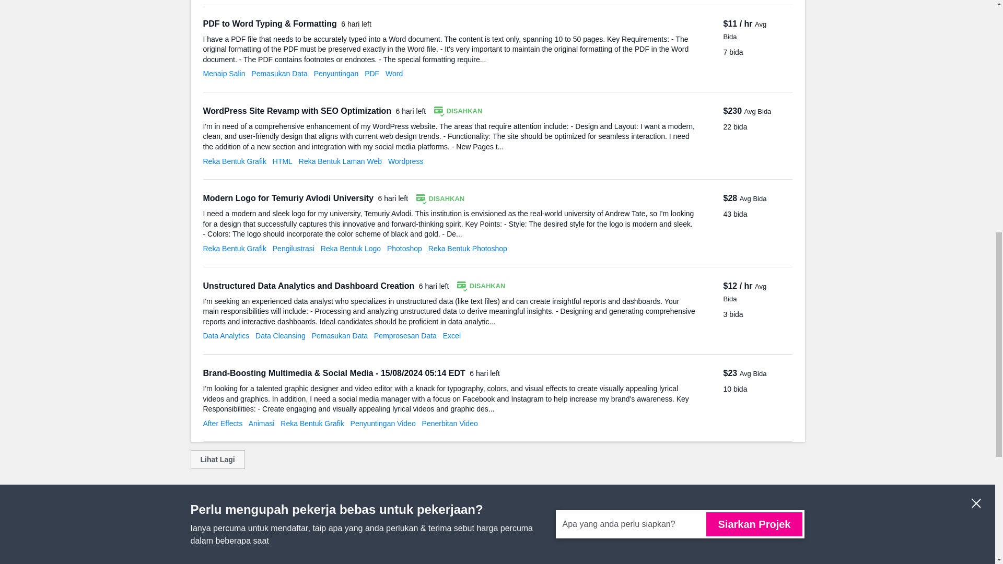 The width and height of the screenshot is (1003, 564). What do you see at coordinates (336, 73) in the screenshot?
I see `Penyuntingan` at bounding box center [336, 73].